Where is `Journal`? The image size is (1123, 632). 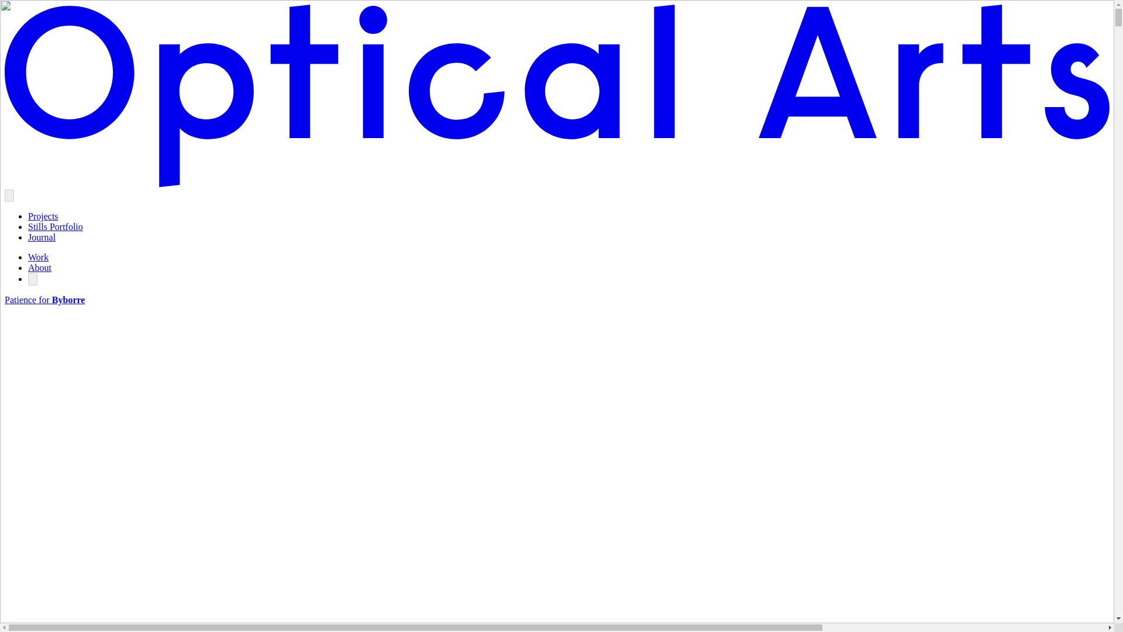
Journal is located at coordinates (42, 237).